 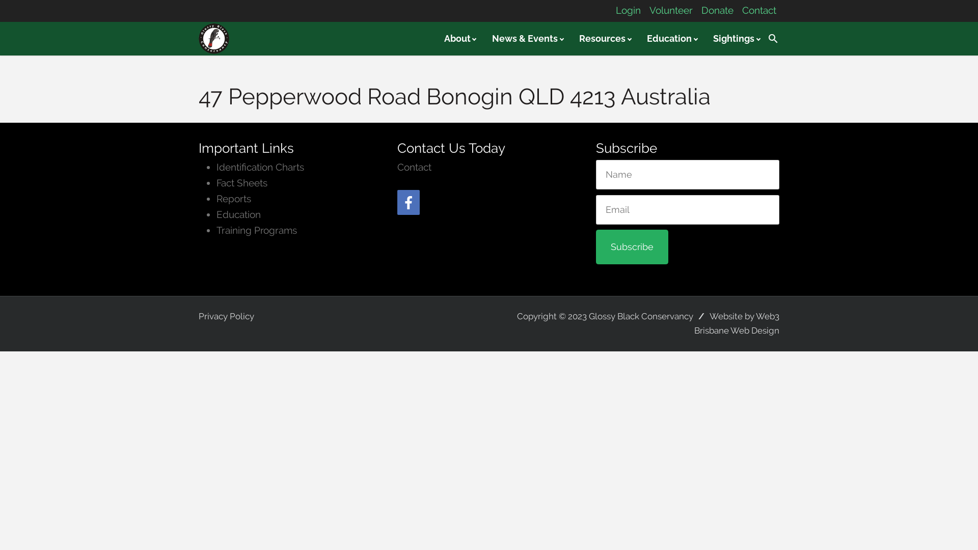 I want to click on Training Programs, so click(x=257, y=230).